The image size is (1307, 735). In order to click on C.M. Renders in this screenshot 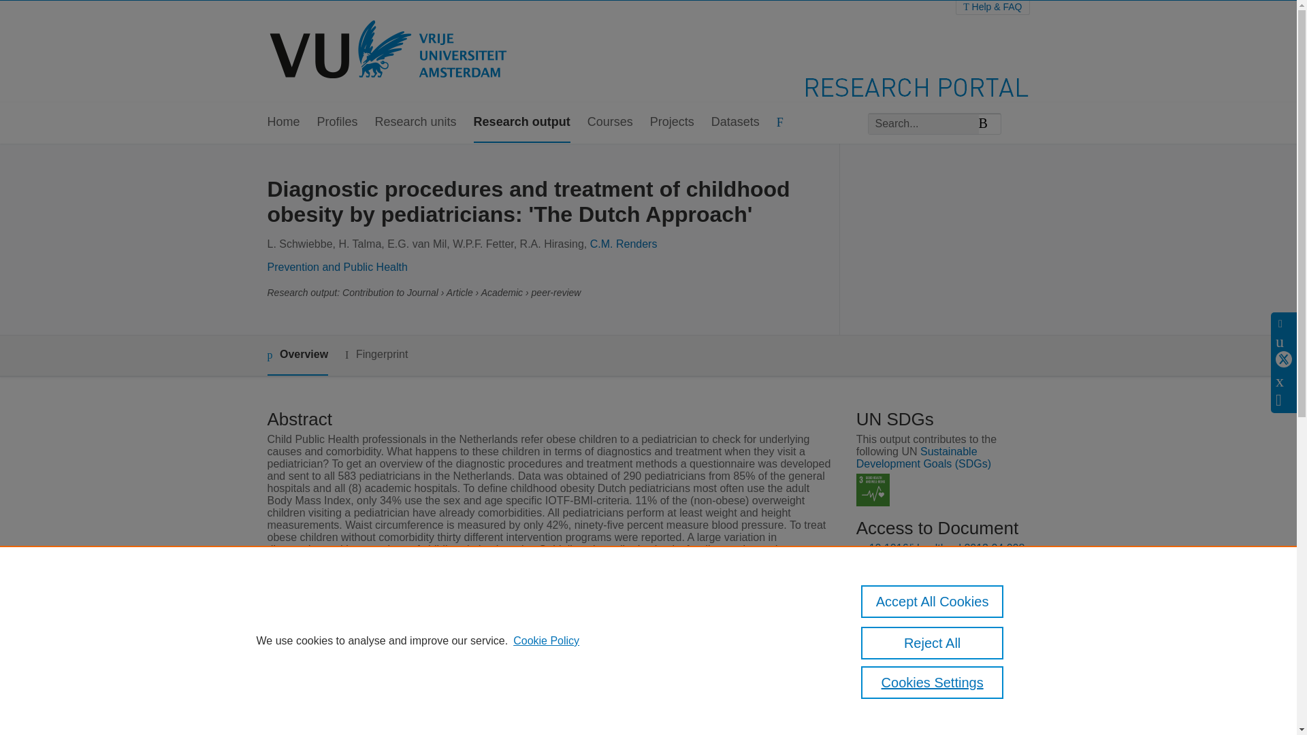, I will do `click(624, 244)`.